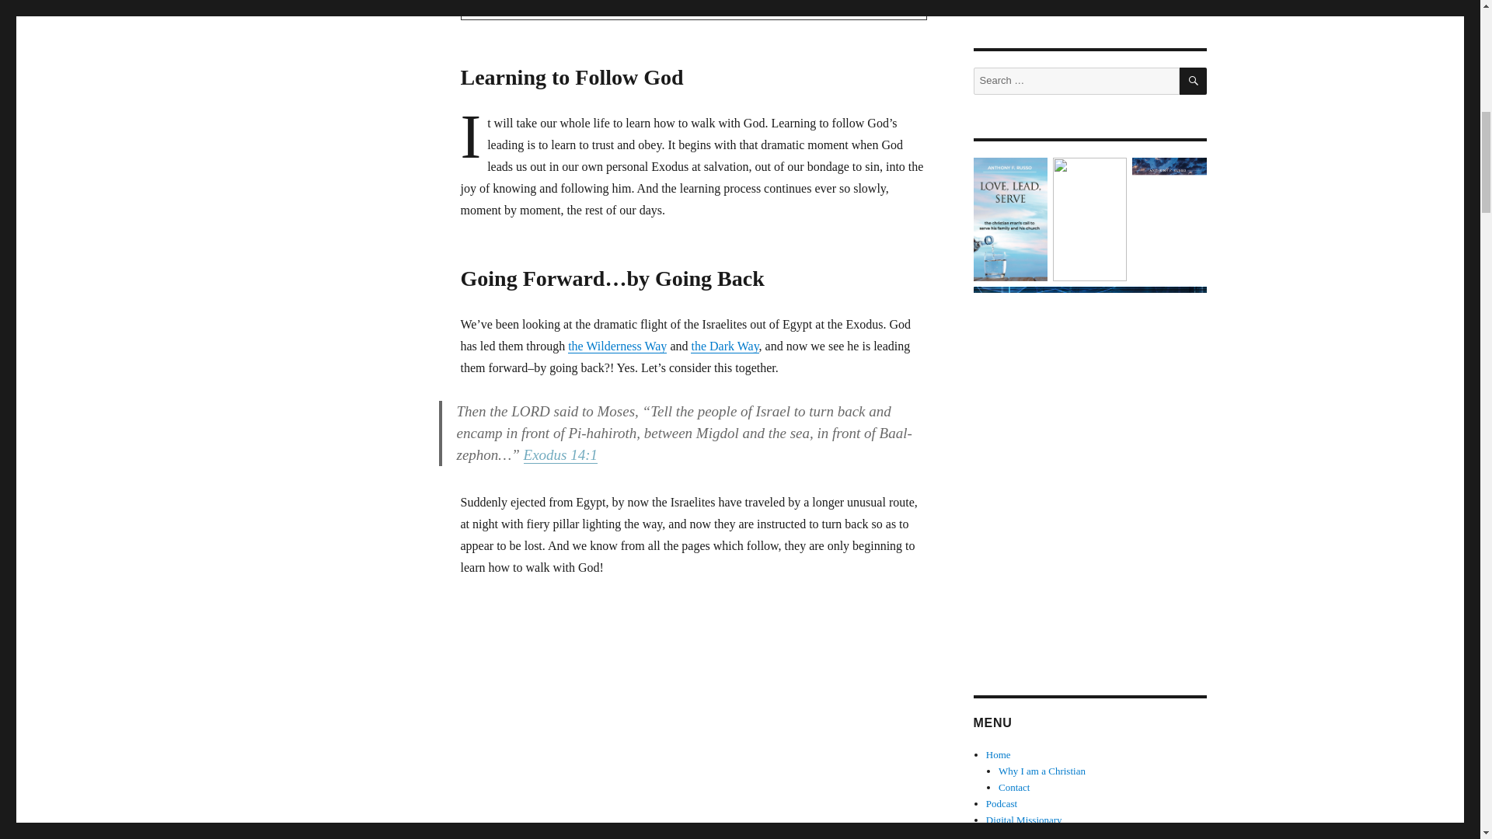 The width and height of the screenshot is (1492, 839). I want to click on the Wilderness Way, so click(617, 346).